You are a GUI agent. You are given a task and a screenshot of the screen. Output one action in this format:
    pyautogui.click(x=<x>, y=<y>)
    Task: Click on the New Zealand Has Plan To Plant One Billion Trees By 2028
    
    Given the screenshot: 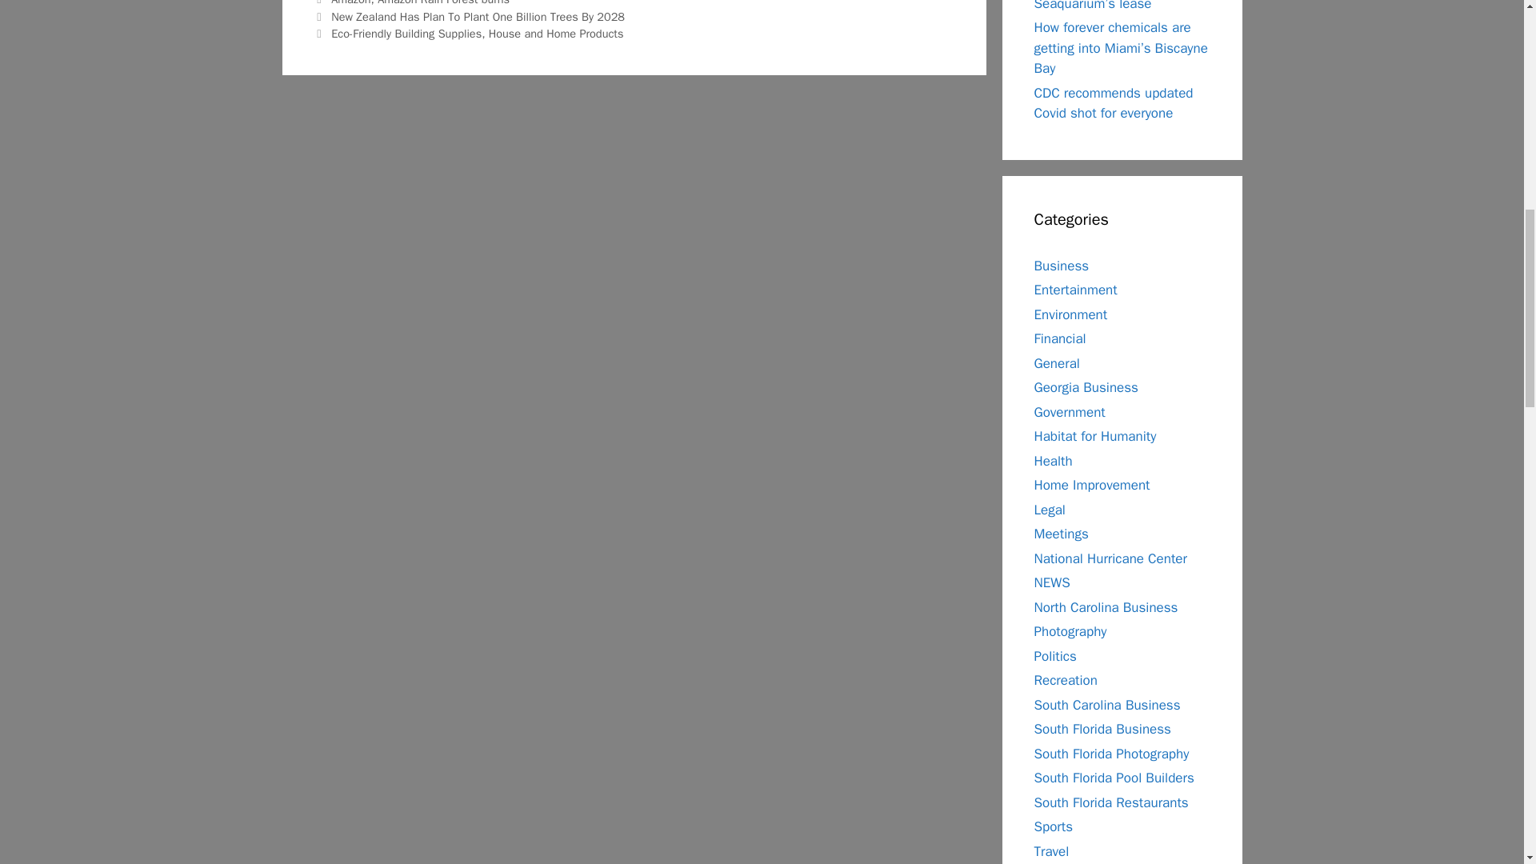 What is the action you would take?
    pyautogui.click(x=478, y=16)
    